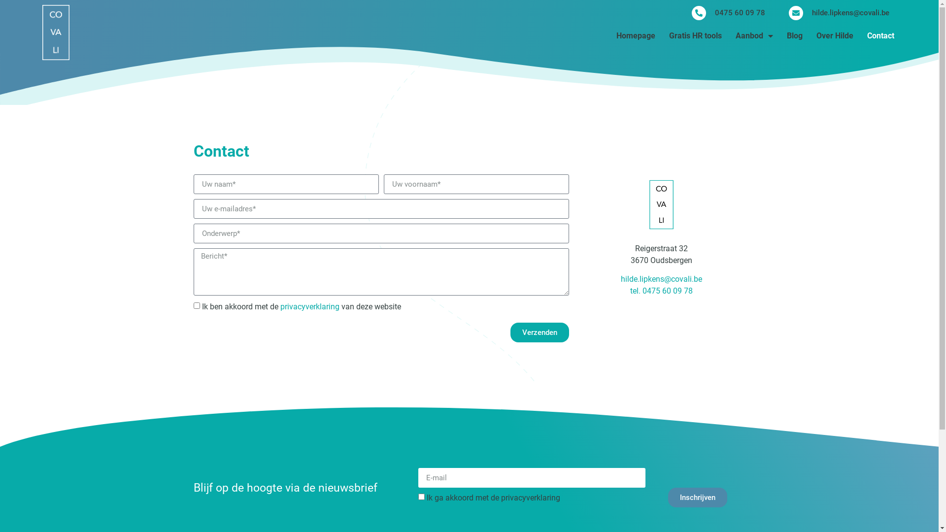 The width and height of the screenshot is (946, 532). I want to click on Inschrijven, so click(698, 498).